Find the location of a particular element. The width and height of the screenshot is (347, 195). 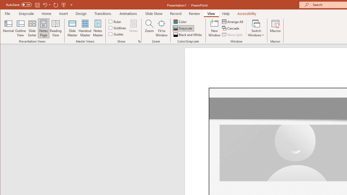

New Window is located at coordinates (214, 28).